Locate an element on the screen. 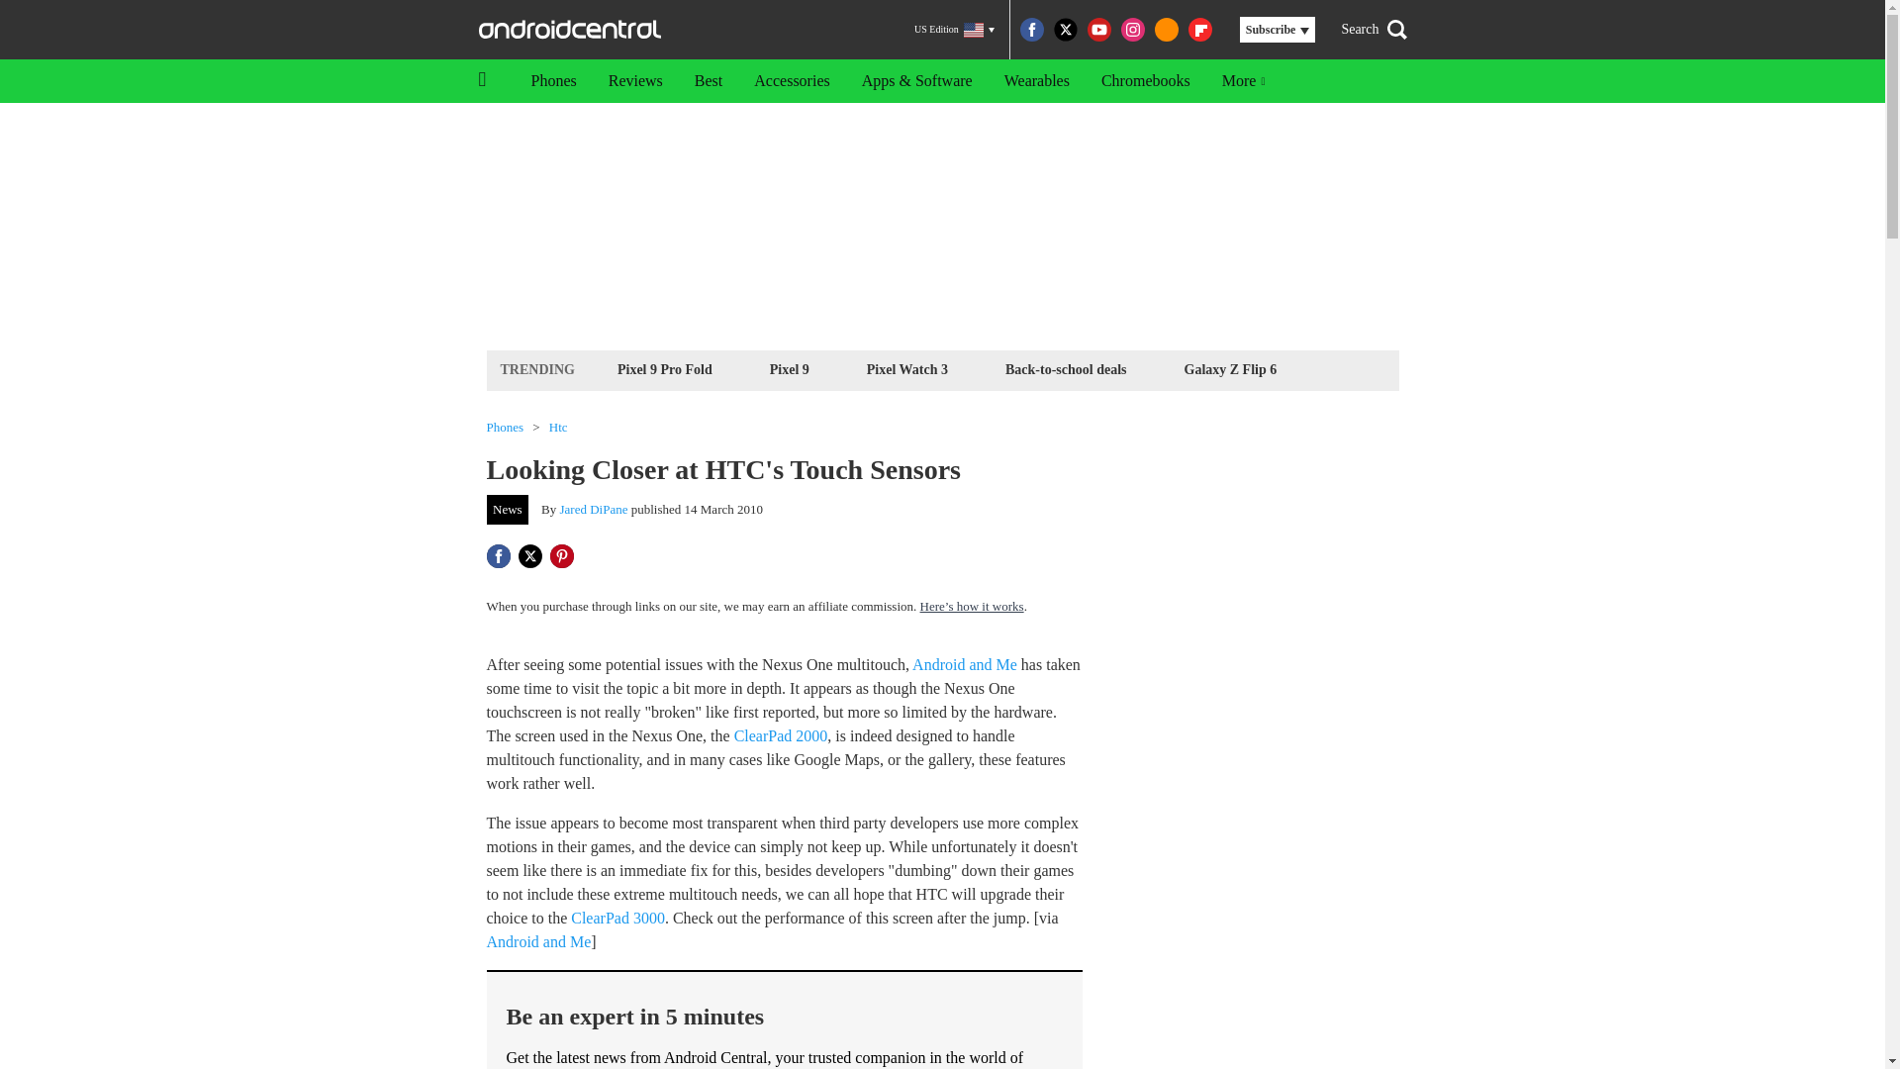 Image resolution: width=1900 pixels, height=1069 pixels. Reviews is located at coordinates (635, 81).